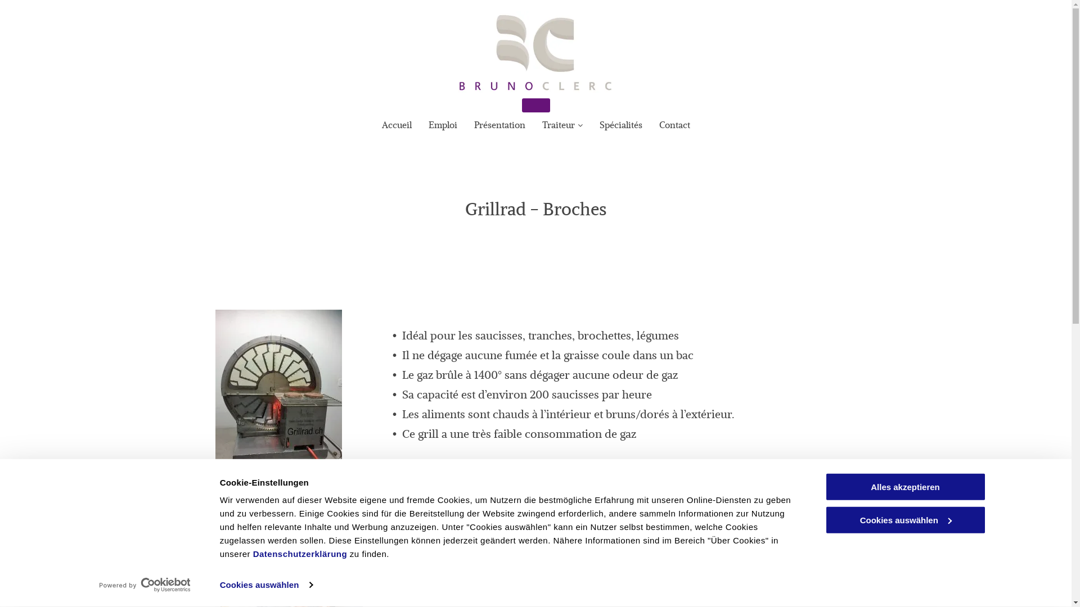 This screenshot has width=1080, height=607. Describe the element at coordinates (562, 125) in the screenshot. I see `Traiteur` at that location.